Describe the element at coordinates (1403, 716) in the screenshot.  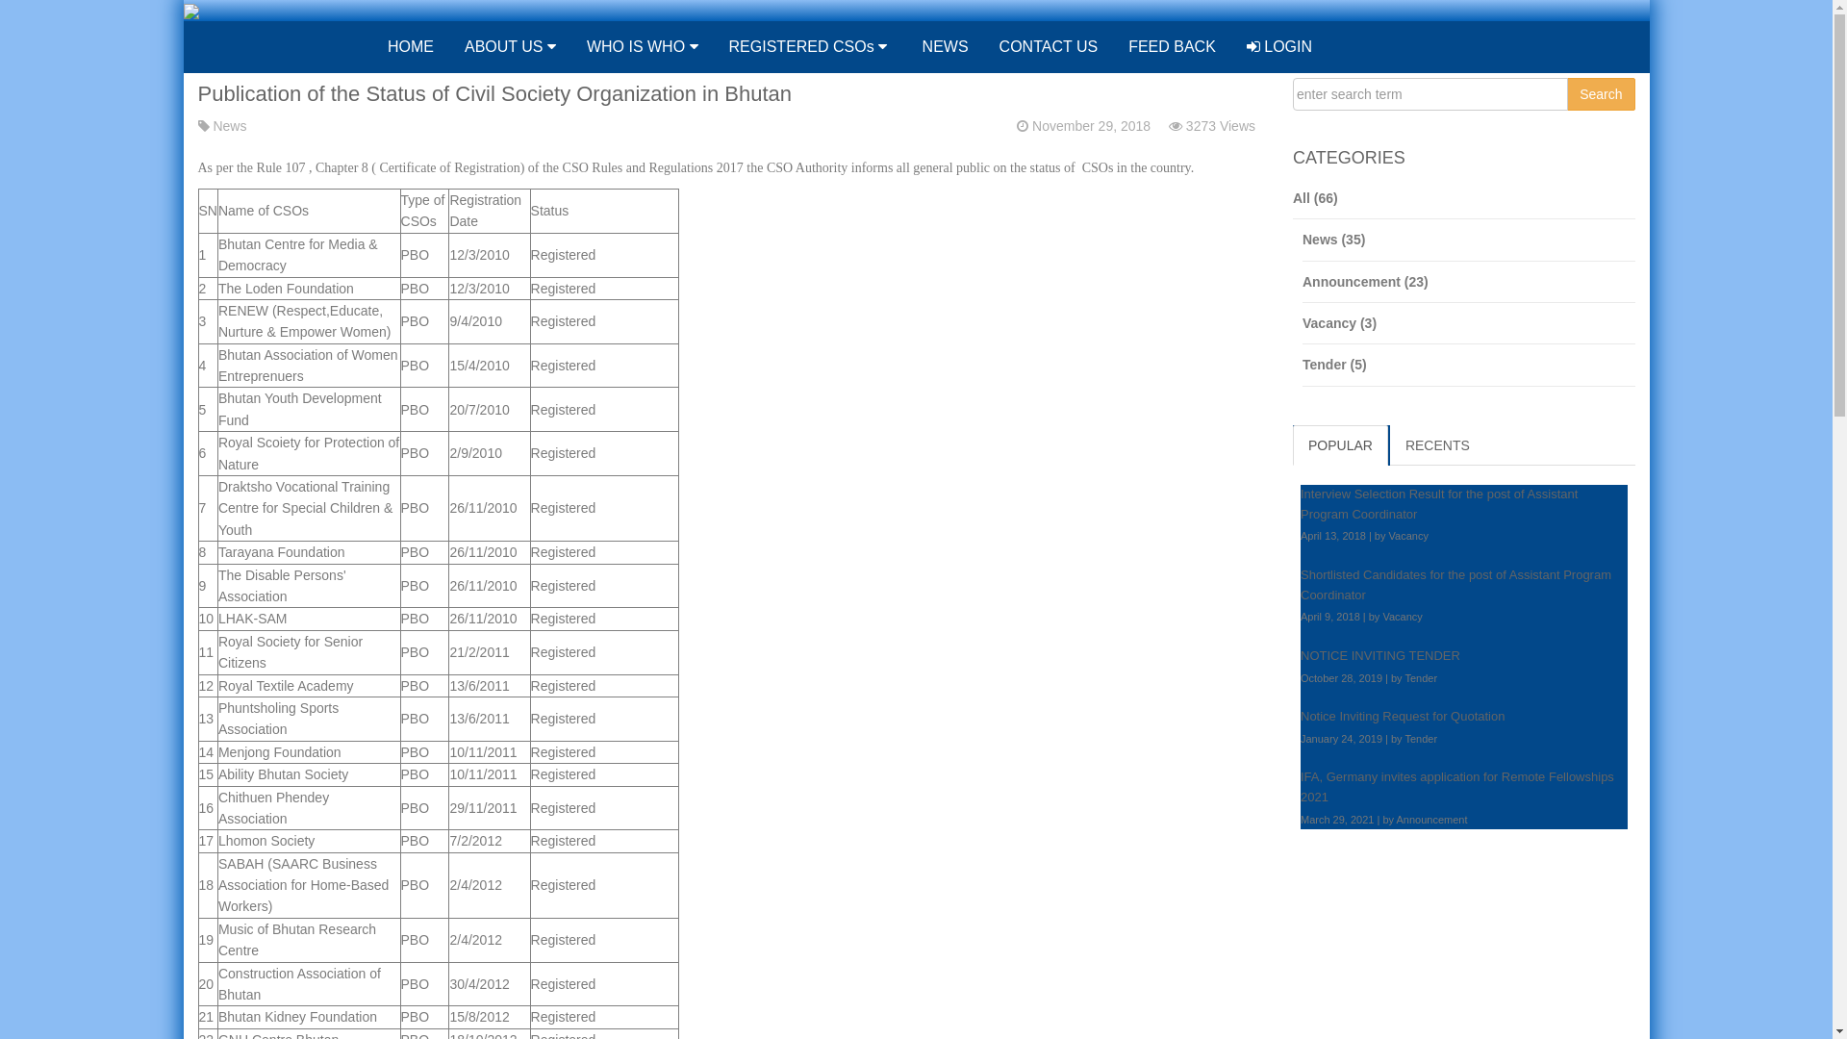
I see `Notice Inviting Request for Quotation` at that location.